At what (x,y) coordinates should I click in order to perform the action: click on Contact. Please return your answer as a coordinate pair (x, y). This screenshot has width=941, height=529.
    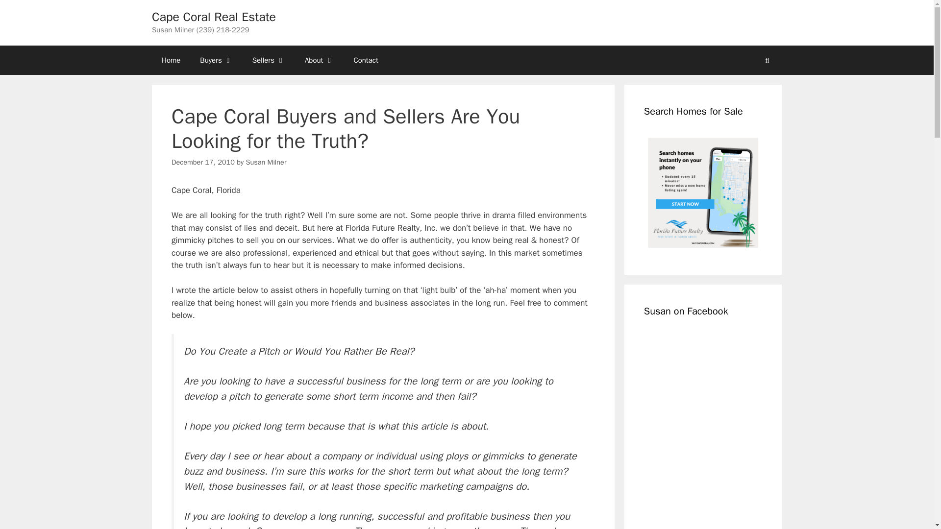
    Looking at the image, I should click on (366, 60).